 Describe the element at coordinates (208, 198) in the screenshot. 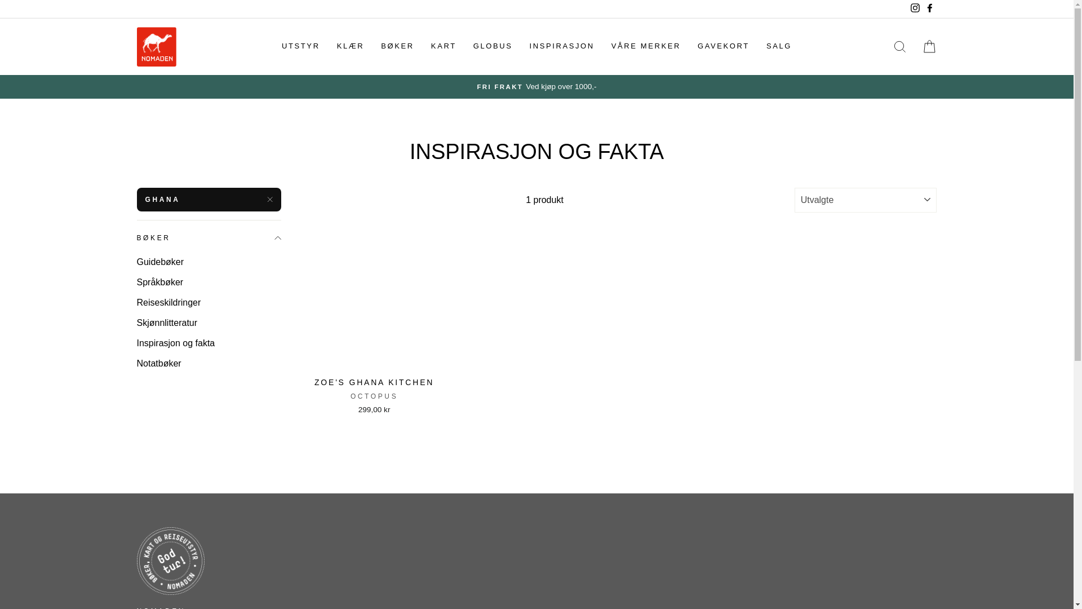

I see `Fjern taggen Ghana` at that location.